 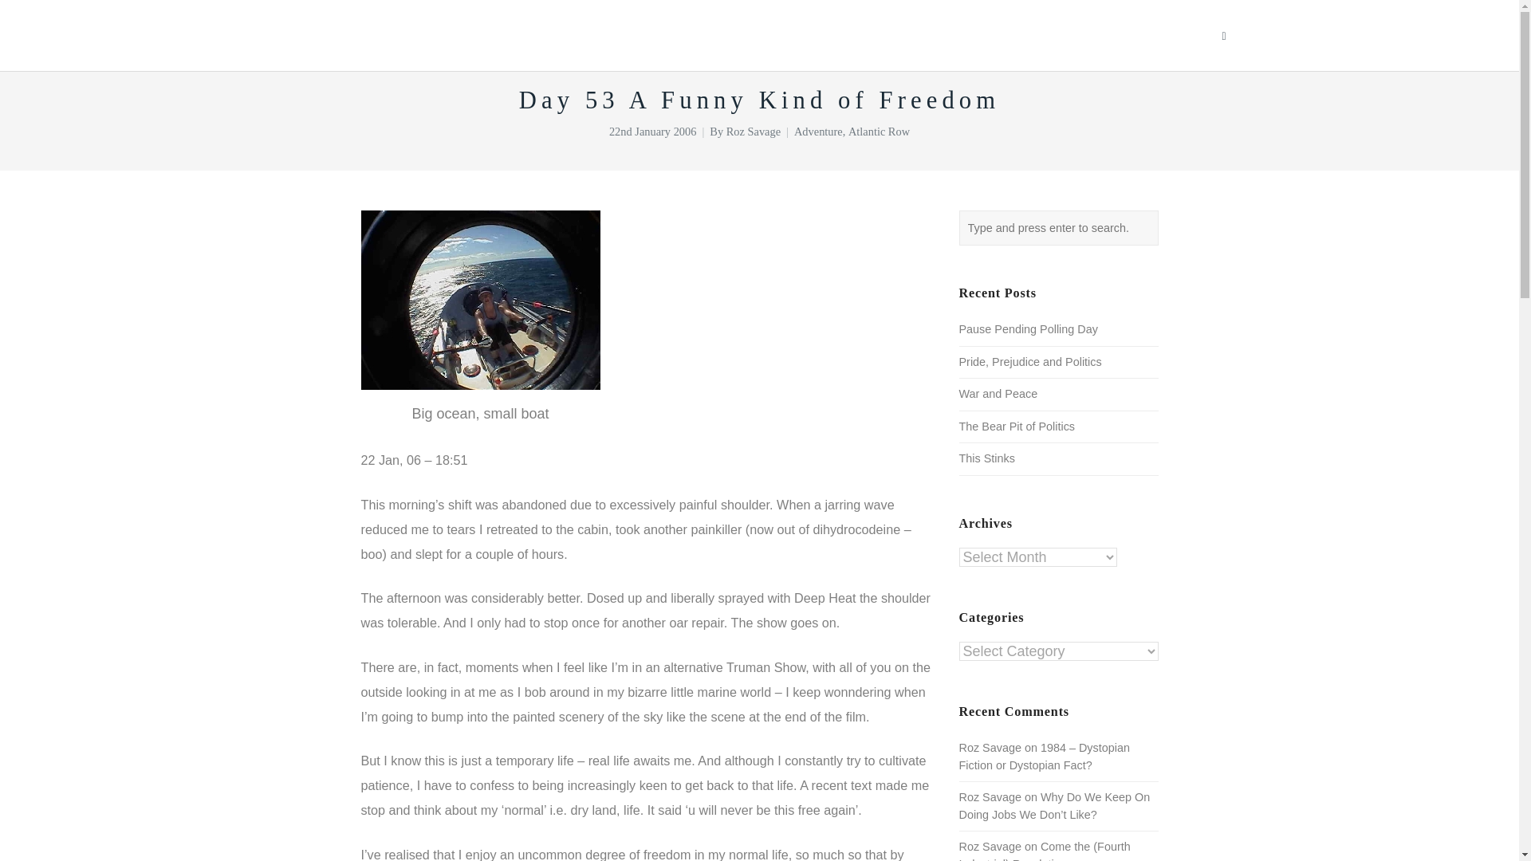 I want to click on Speaker, so click(x=831, y=35).